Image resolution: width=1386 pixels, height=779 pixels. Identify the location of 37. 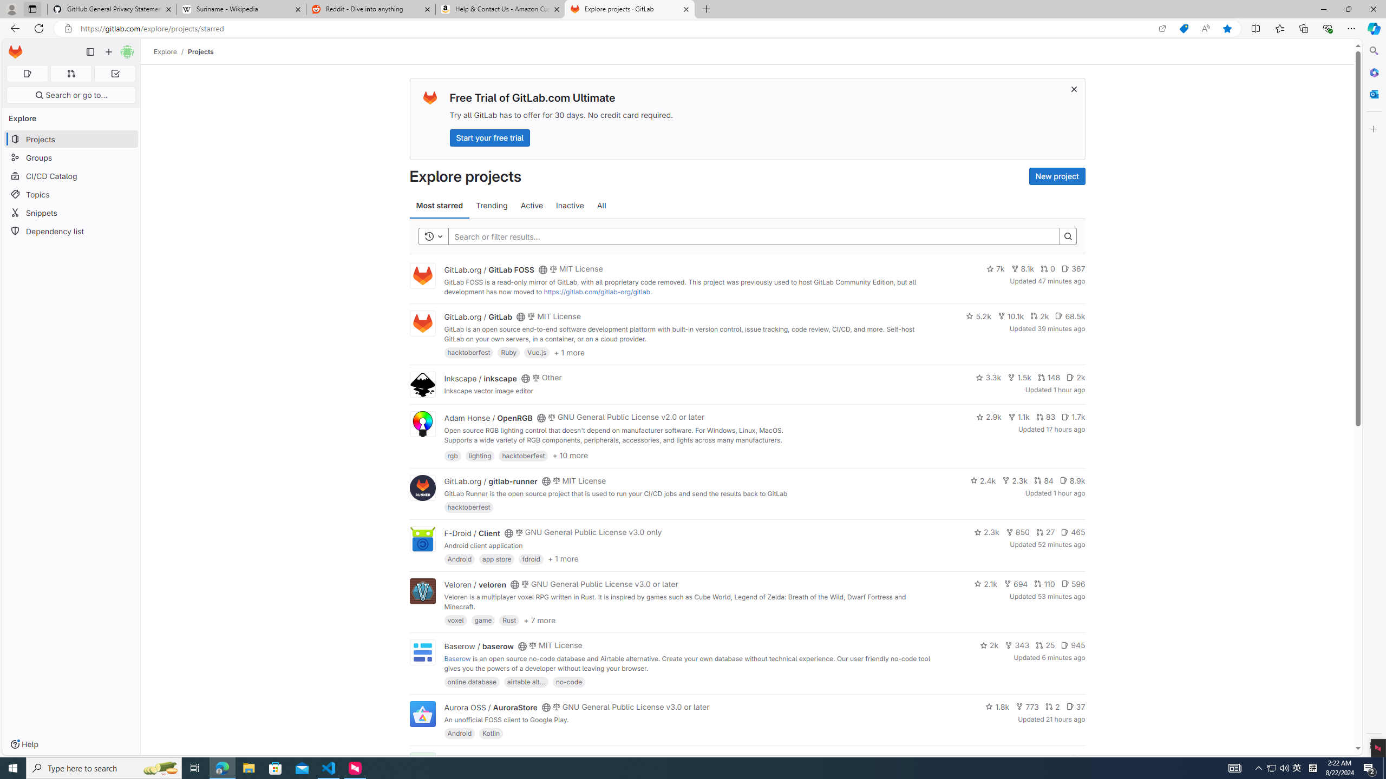
(1075, 707).